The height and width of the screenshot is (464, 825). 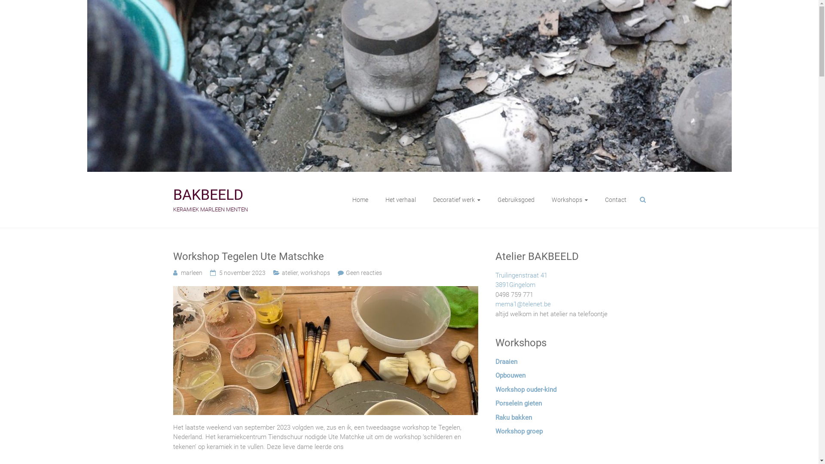 I want to click on Workshop ouder-kind, so click(x=526, y=390).